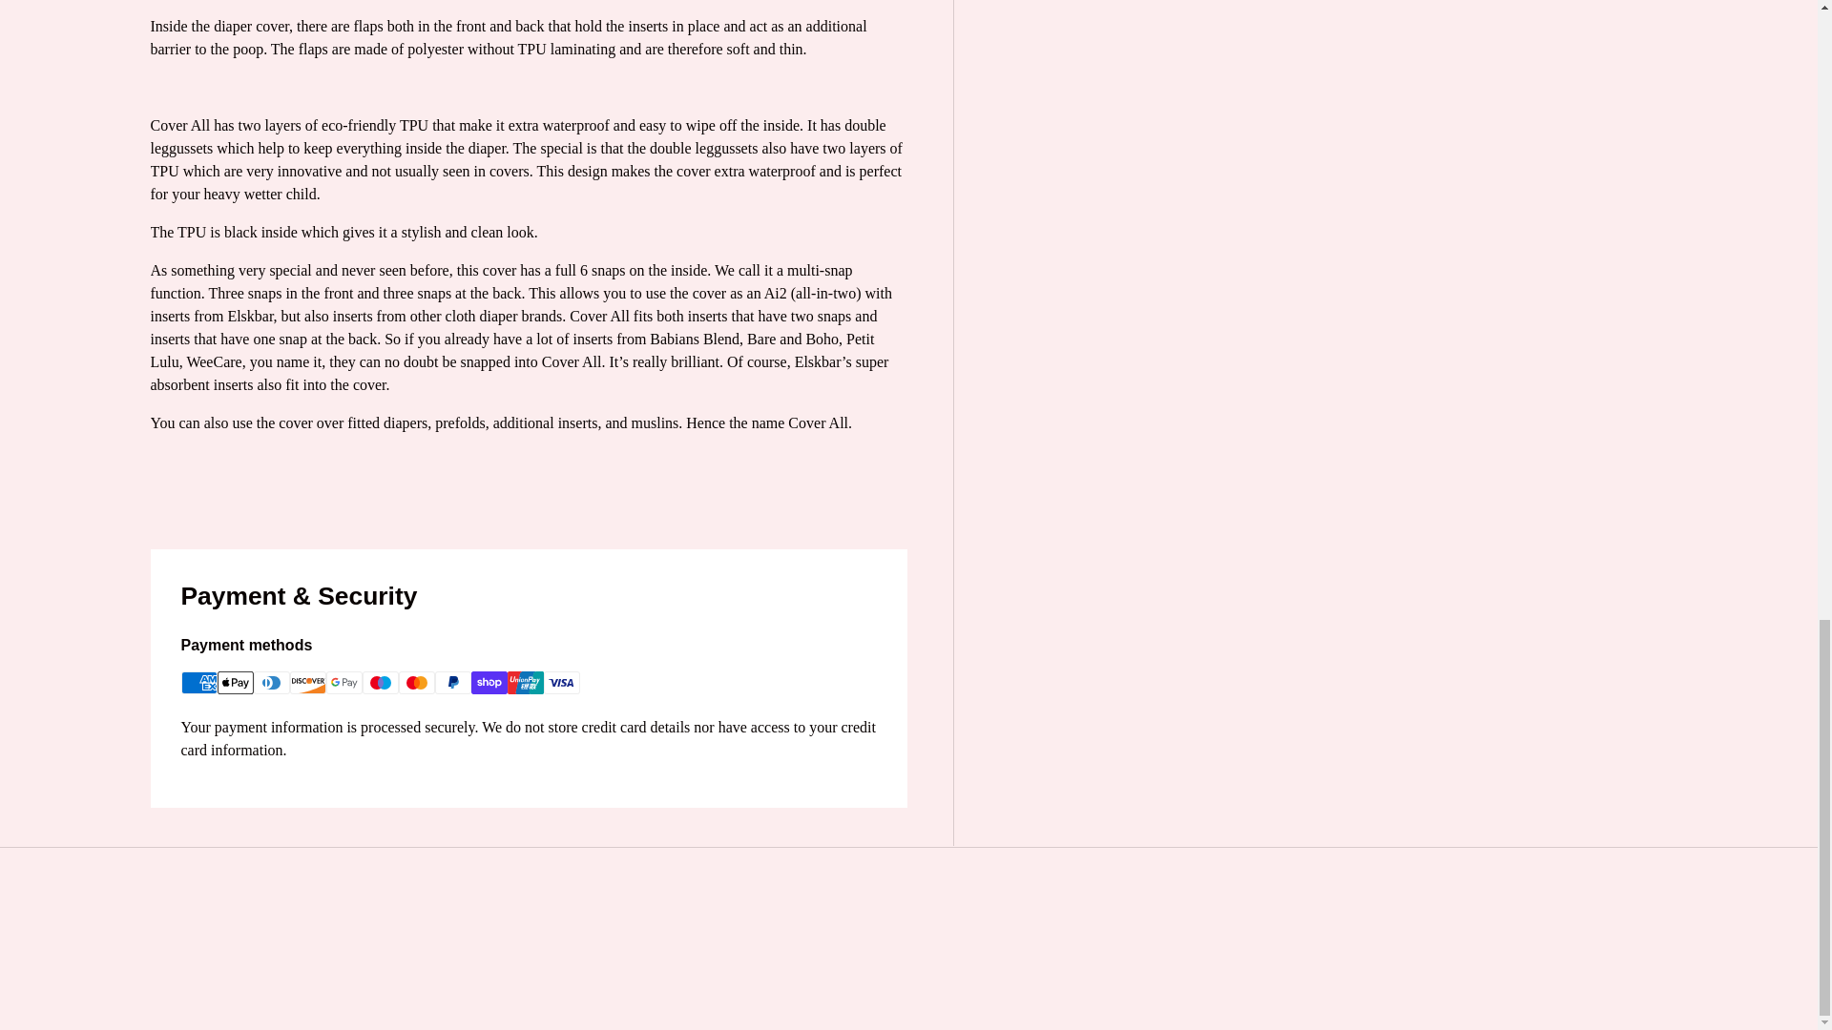 The height and width of the screenshot is (1030, 1832). I want to click on Apple Pay, so click(236, 683).